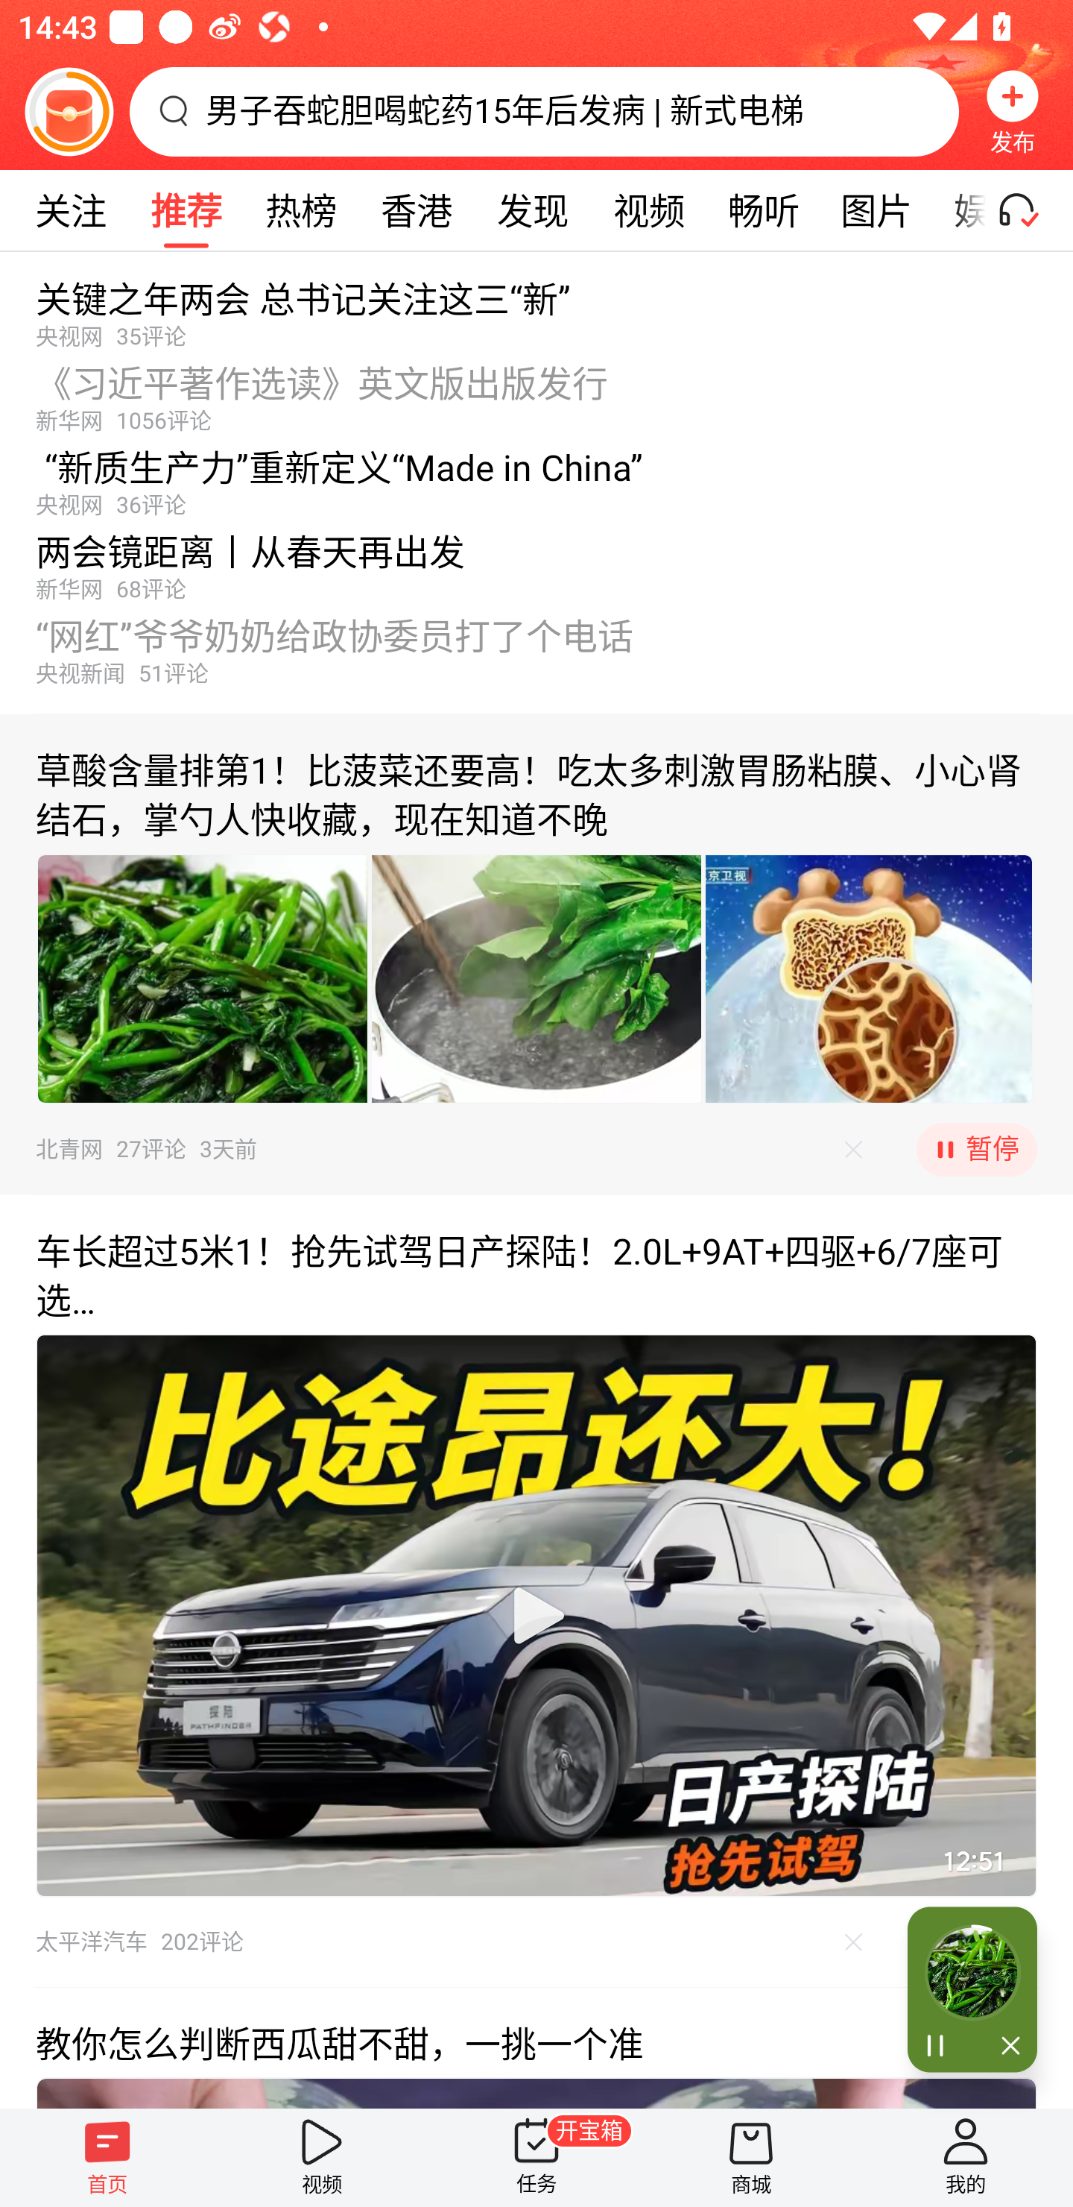 The width and height of the screenshot is (1073, 2207). Describe the element at coordinates (69, 111) in the screenshot. I see `阅读赚金币` at that location.